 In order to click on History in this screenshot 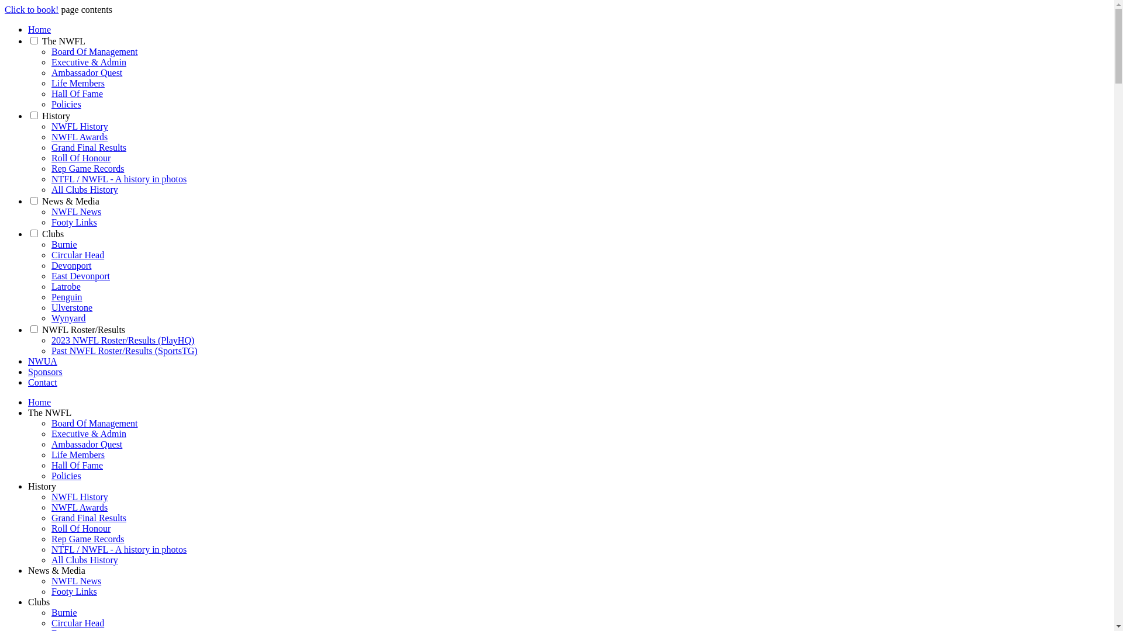, I will do `click(56, 116)`.